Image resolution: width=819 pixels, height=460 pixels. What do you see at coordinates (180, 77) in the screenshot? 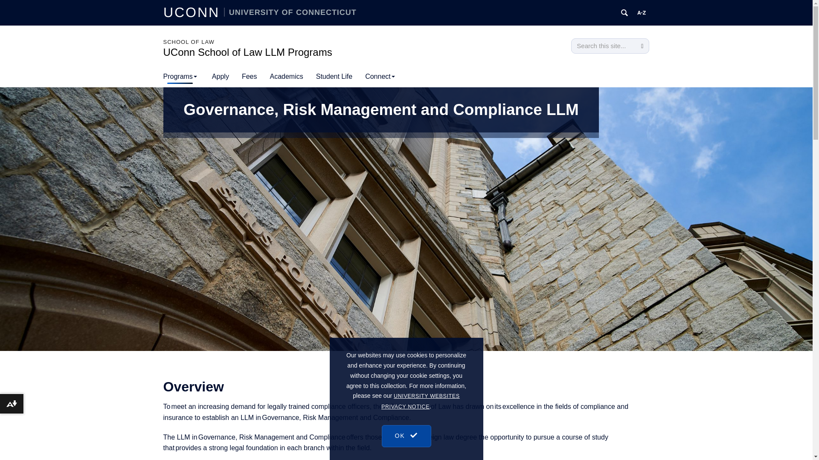
I see `Programs` at bounding box center [180, 77].